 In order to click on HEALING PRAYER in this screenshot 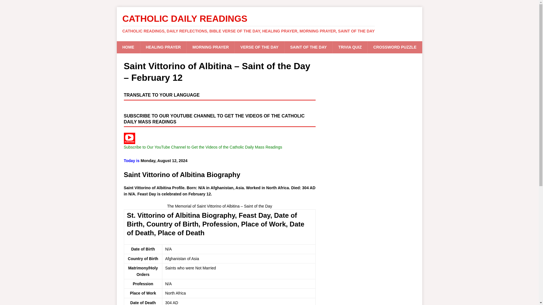, I will do `click(163, 47)`.